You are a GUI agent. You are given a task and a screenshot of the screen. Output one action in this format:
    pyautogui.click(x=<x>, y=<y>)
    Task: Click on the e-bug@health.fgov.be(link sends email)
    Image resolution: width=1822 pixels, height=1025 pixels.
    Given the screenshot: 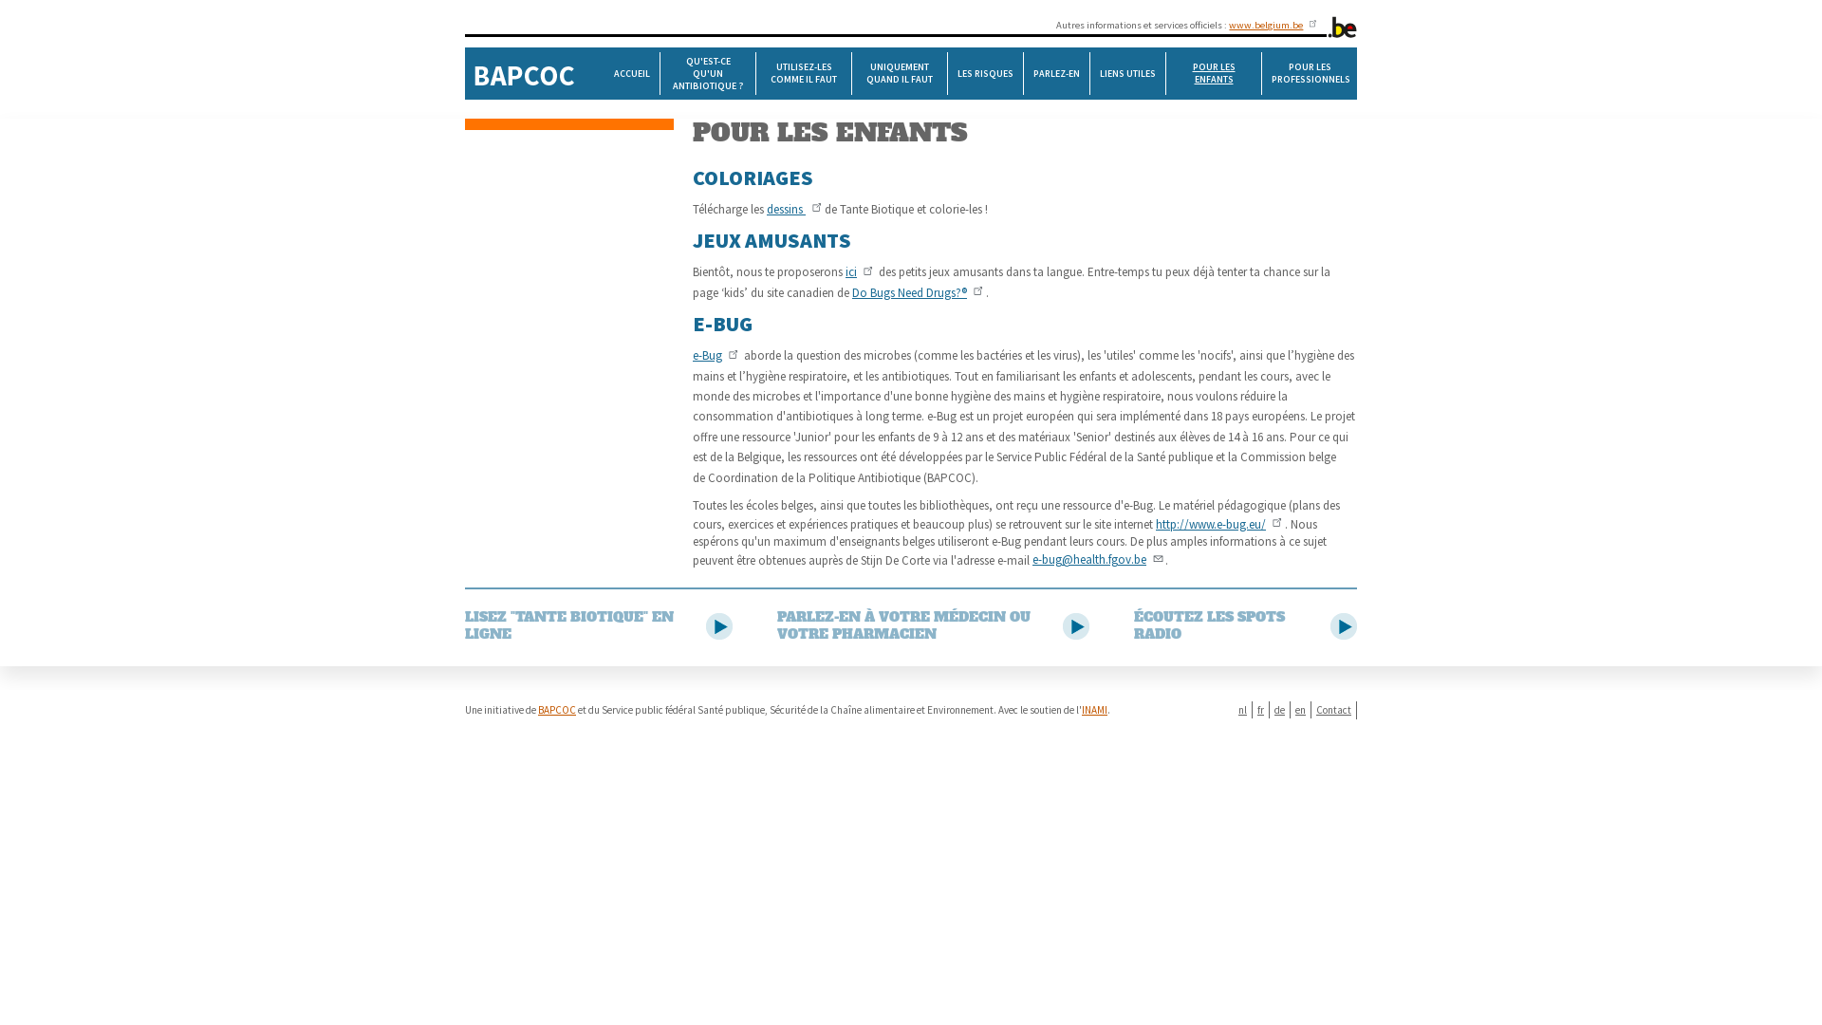 What is the action you would take?
    pyautogui.click(x=1099, y=560)
    